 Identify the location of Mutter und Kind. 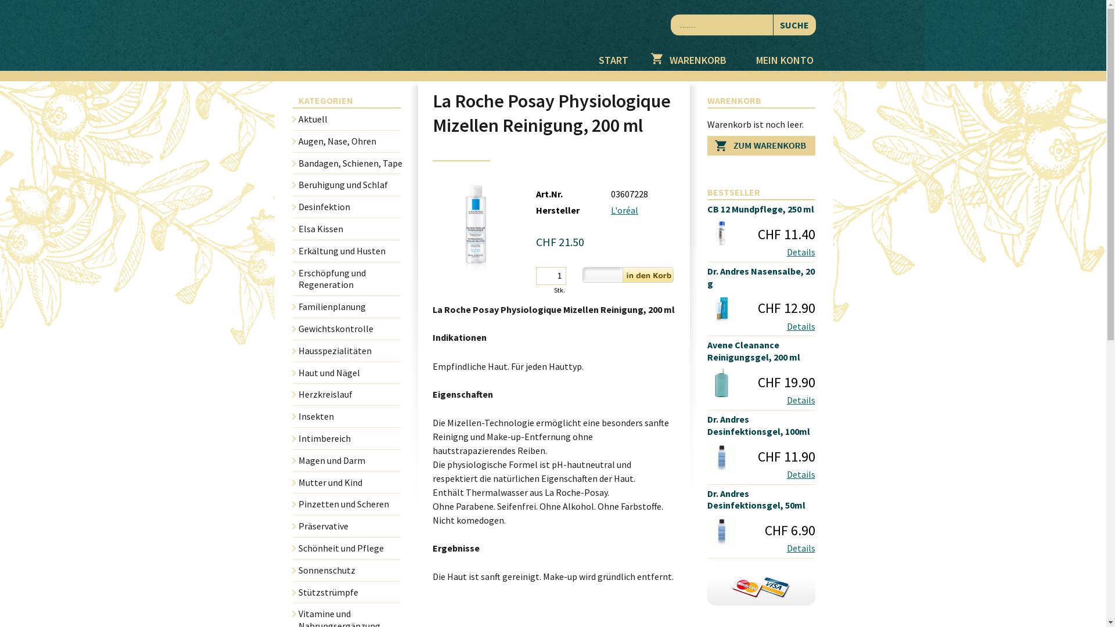
(350, 483).